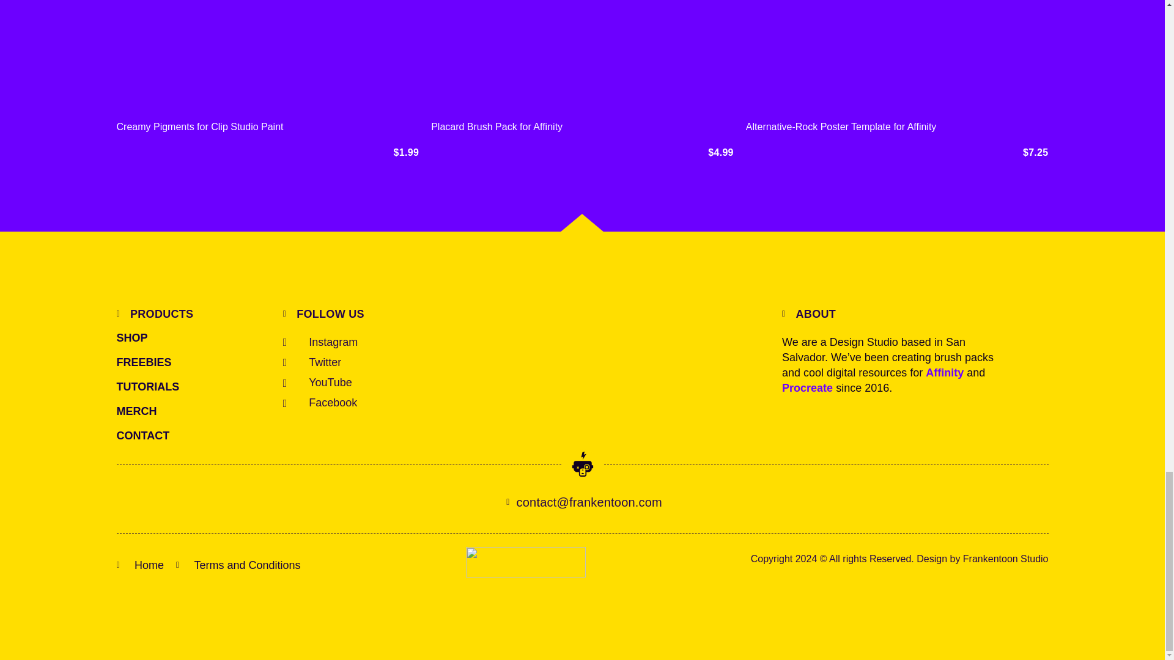 The width and height of the screenshot is (1174, 660). I want to click on SHOP, so click(148, 338).